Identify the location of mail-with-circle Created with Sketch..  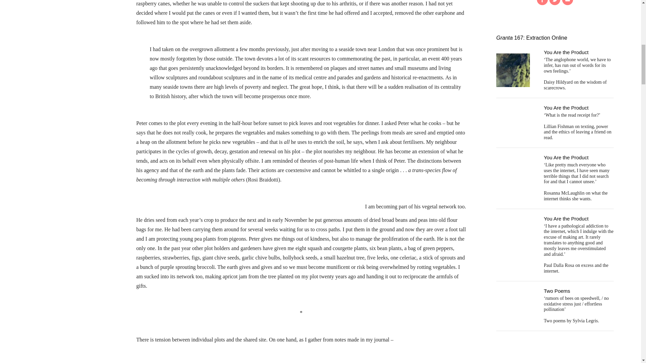
(568, 3).